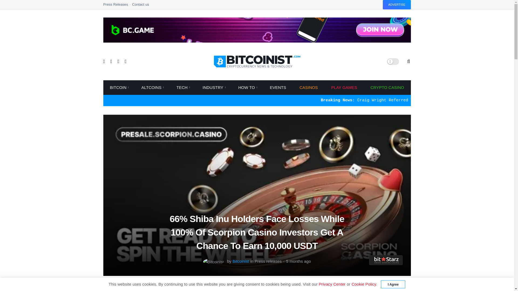 This screenshot has height=291, width=518. Describe the element at coordinates (397, 5) in the screenshot. I see `ADVERTISE` at that location.